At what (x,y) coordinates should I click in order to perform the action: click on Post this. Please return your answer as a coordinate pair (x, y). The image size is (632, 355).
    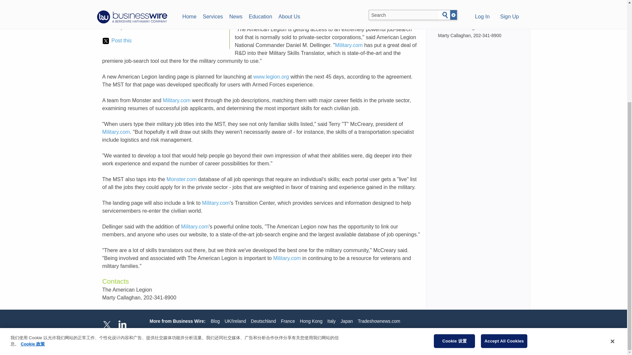
    Looking at the image, I should click on (117, 41).